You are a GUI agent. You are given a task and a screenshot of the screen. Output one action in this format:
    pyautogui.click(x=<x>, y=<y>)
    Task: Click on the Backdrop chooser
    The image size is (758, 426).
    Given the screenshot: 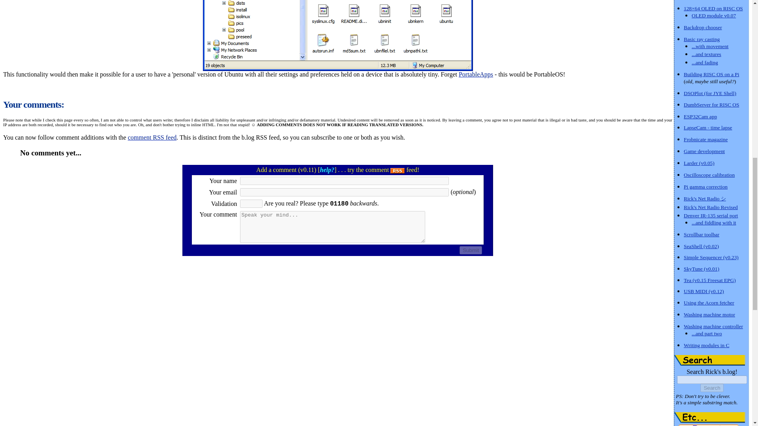 What is the action you would take?
    pyautogui.click(x=703, y=27)
    